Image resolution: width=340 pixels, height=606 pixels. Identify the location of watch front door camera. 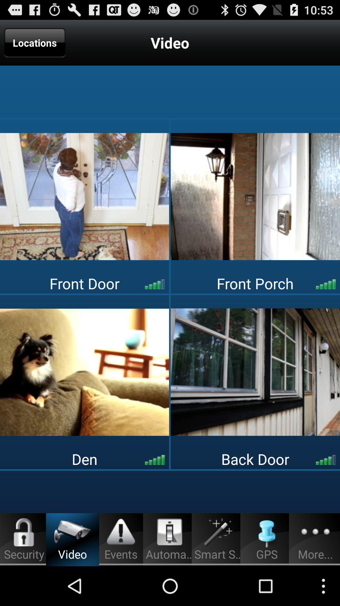
(84, 196).